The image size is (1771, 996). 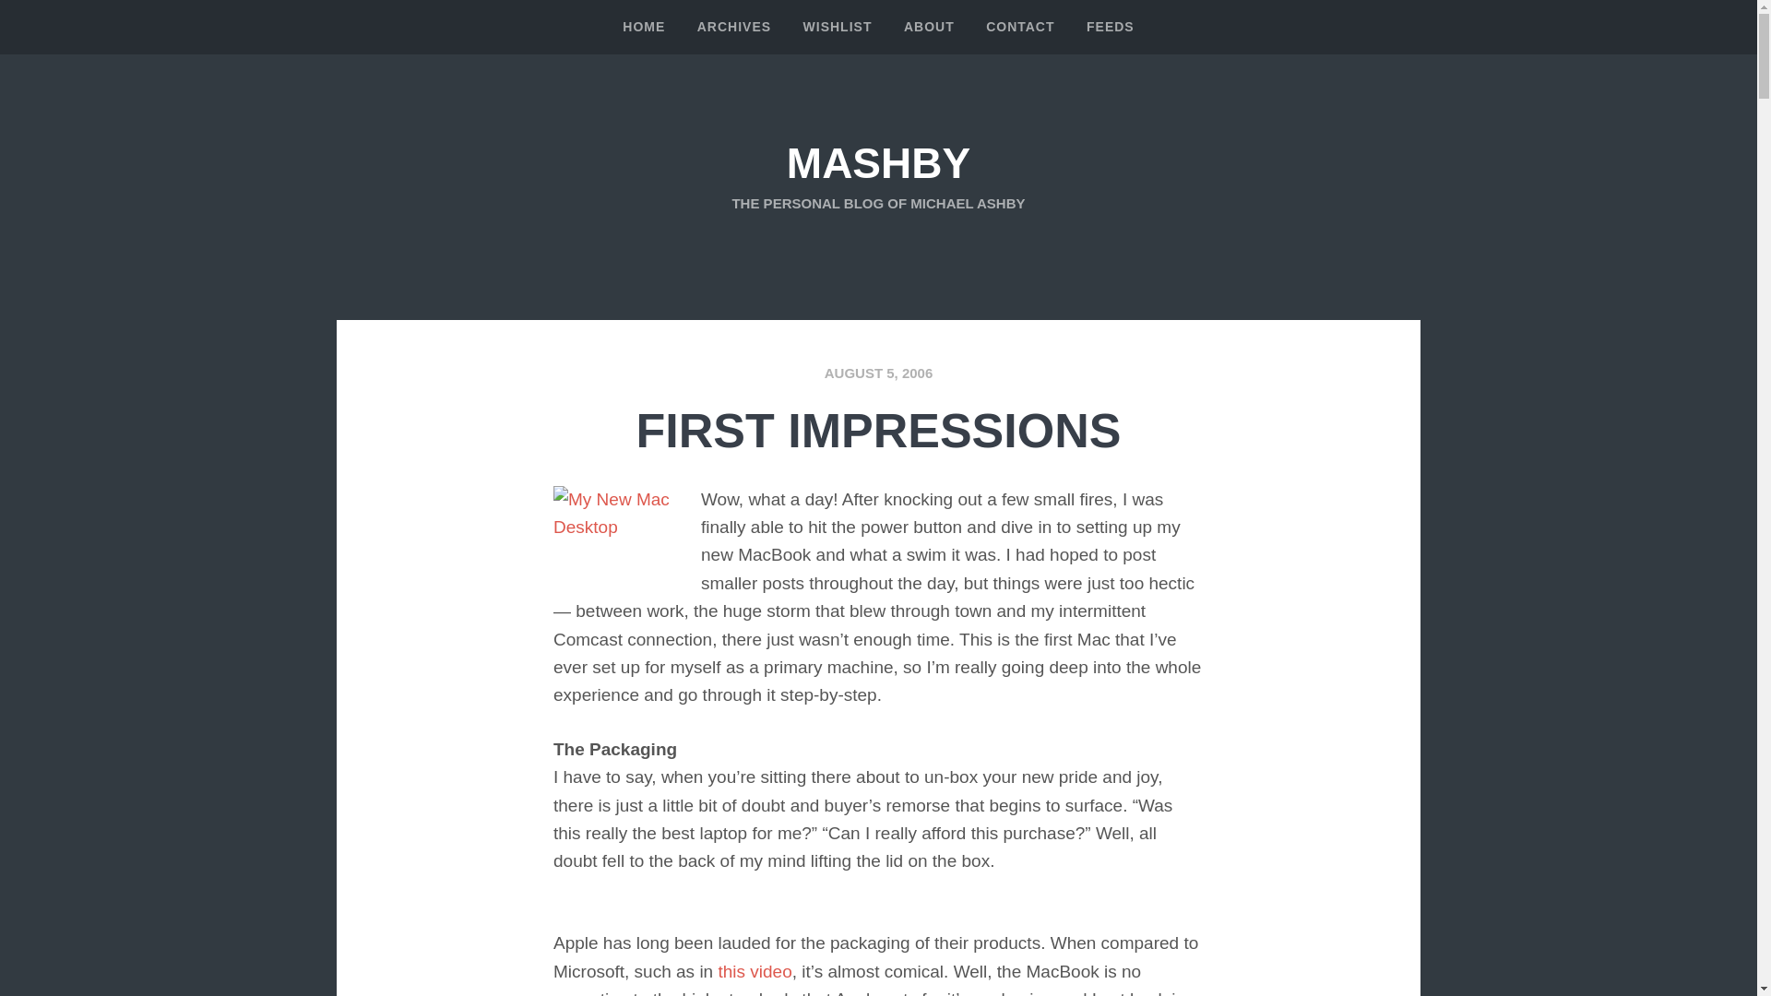 I want to click on First Impressions, so click(x=878, y=430).